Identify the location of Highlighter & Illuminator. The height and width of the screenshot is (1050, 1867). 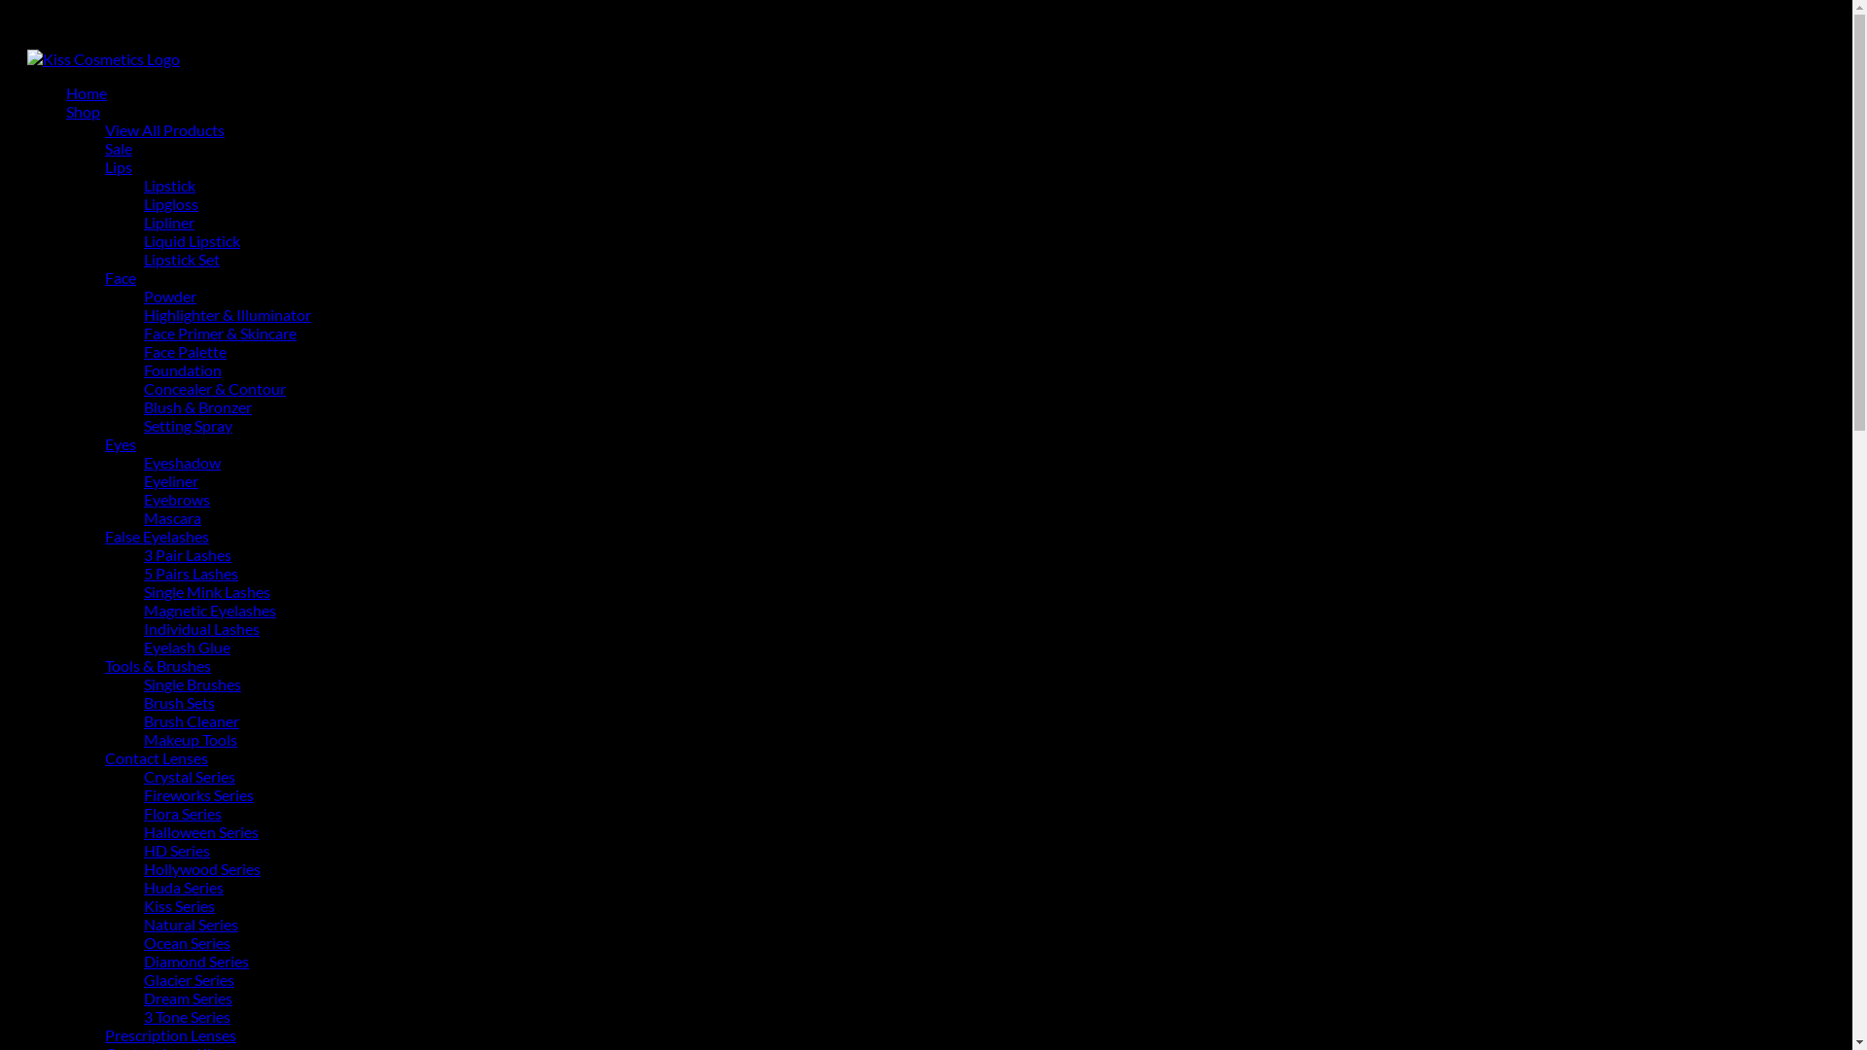
(228, 315).